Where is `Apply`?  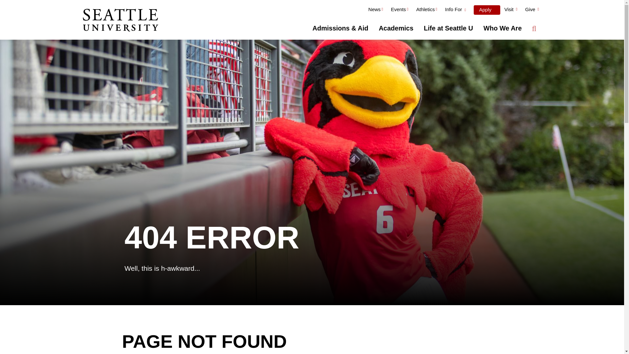
Apply is located at coordinates (487, 10).